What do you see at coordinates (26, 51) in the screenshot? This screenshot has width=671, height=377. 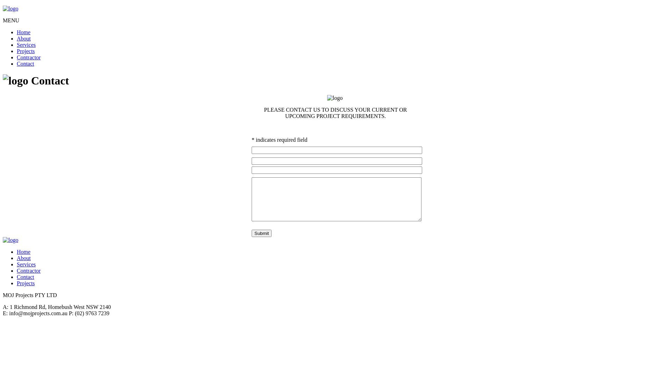 I see `Projects` at bounding box center [26, 51].